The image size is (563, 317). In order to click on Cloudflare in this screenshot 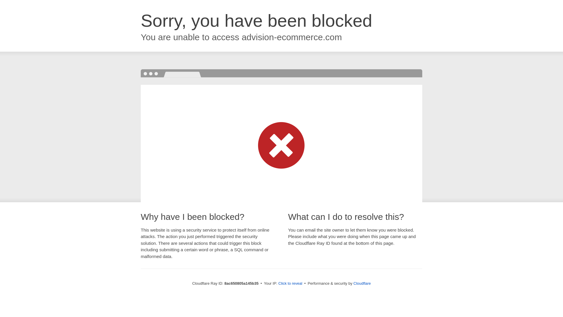, I will do `click(362, 283)`.